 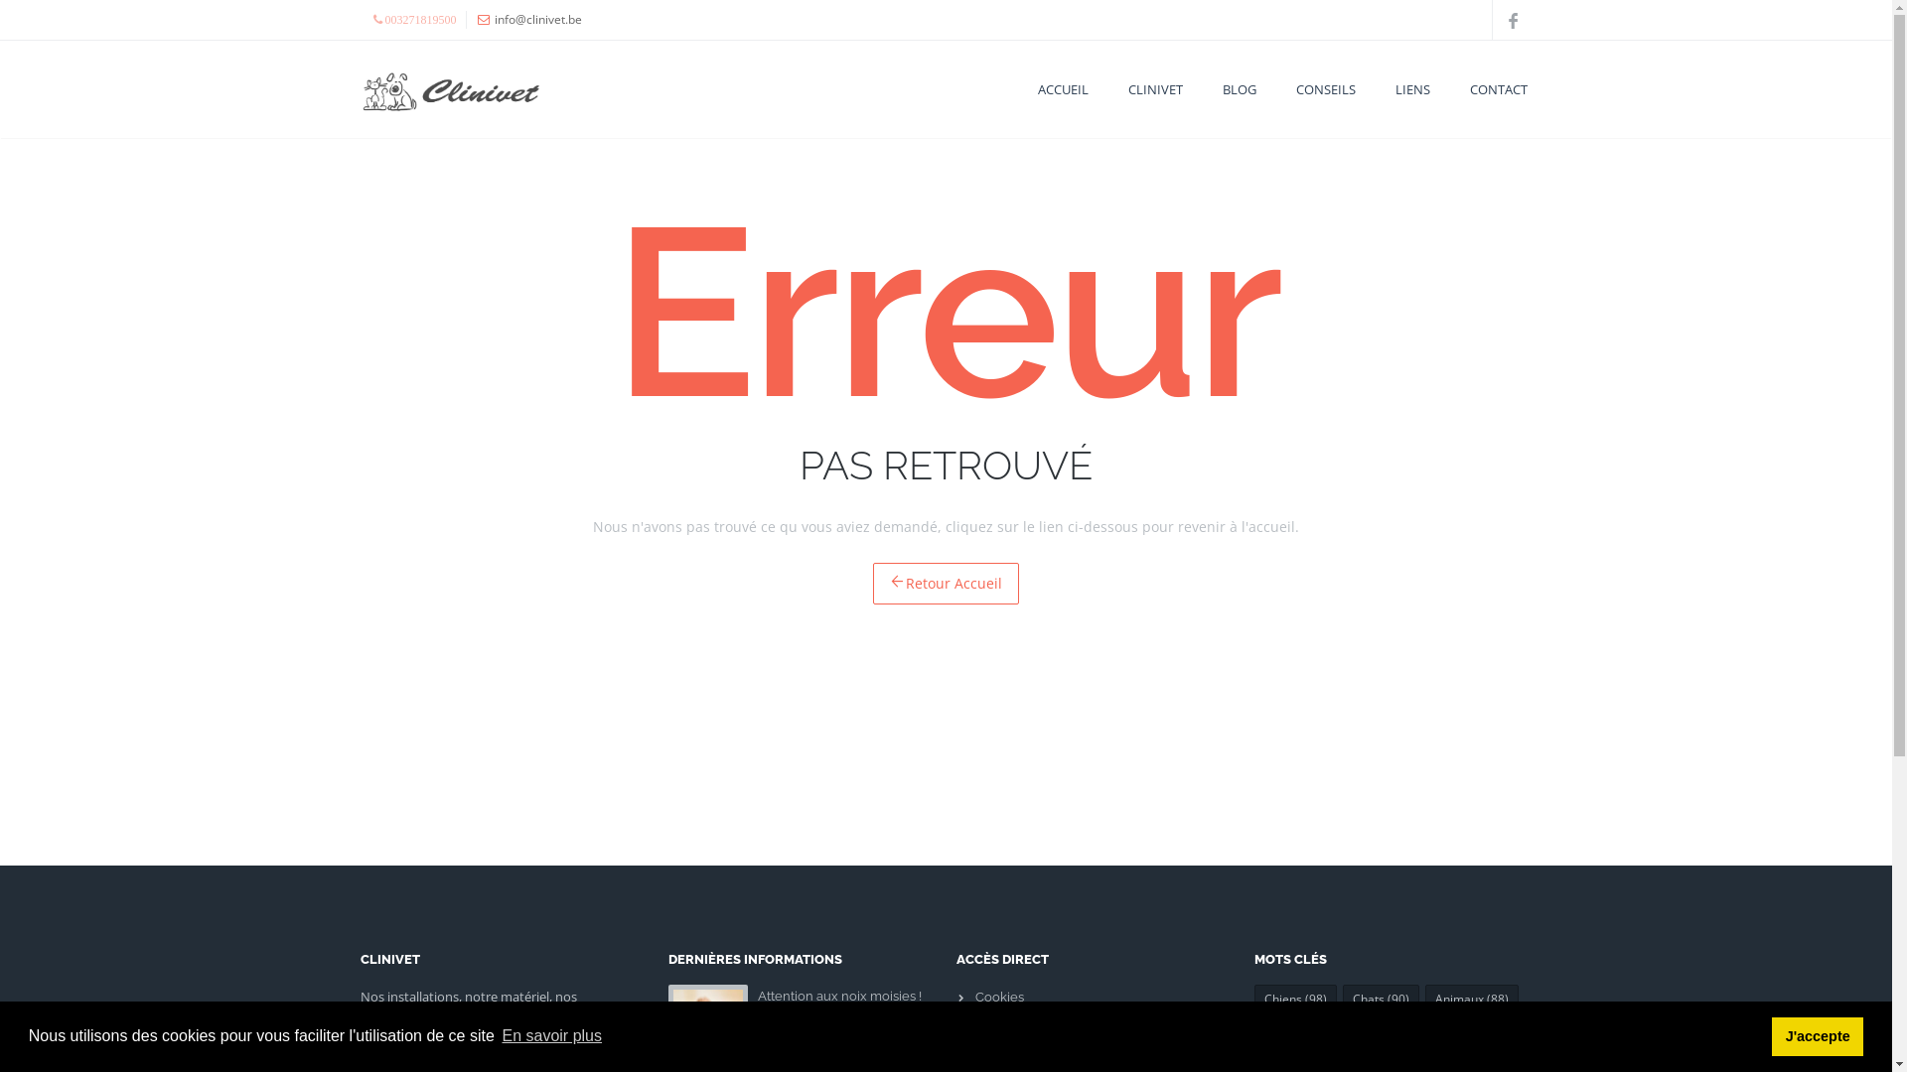 I want to click on Chiots (32), so click(x=1412, y=1032).